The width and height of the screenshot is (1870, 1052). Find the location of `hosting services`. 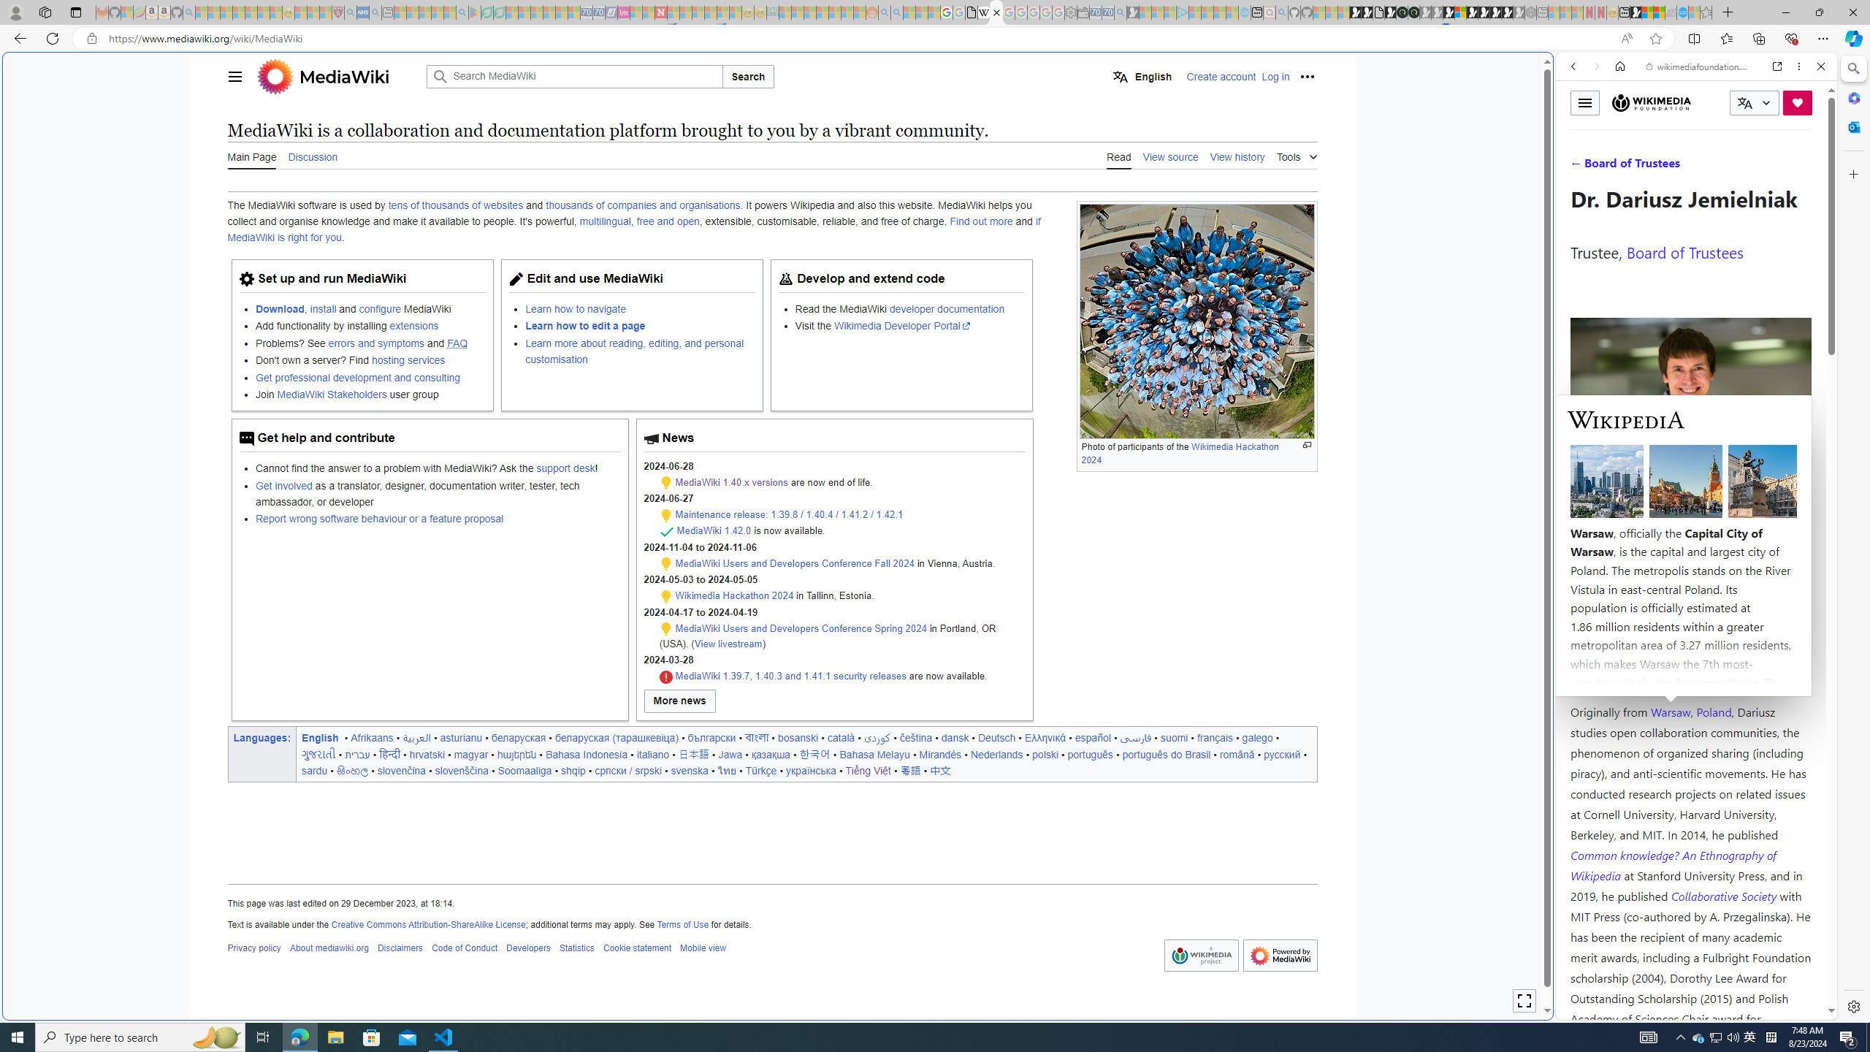

hosting services is located at coordinates (408, 361).